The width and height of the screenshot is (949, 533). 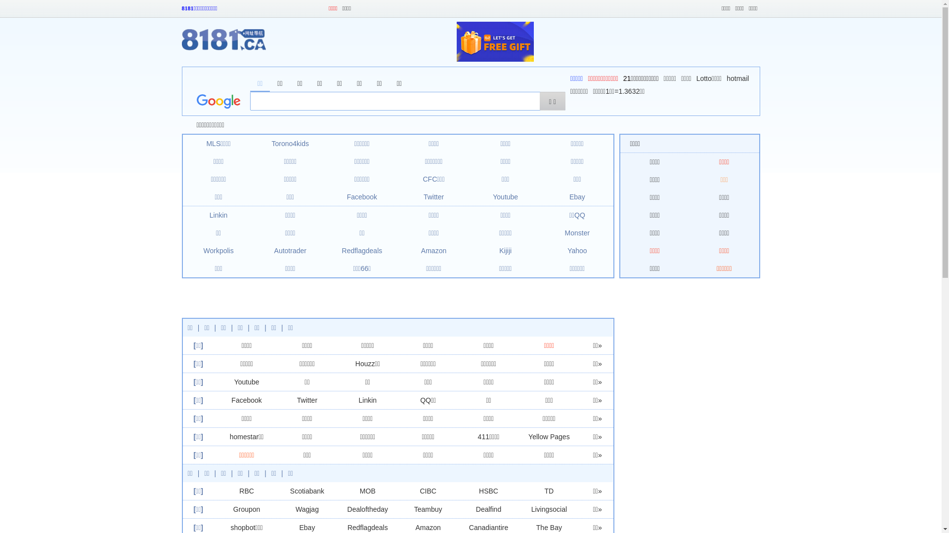 What do you see at coordinates (434, 251) in the screenshot?
I see `Amazon` at bounding box center [434, 251].